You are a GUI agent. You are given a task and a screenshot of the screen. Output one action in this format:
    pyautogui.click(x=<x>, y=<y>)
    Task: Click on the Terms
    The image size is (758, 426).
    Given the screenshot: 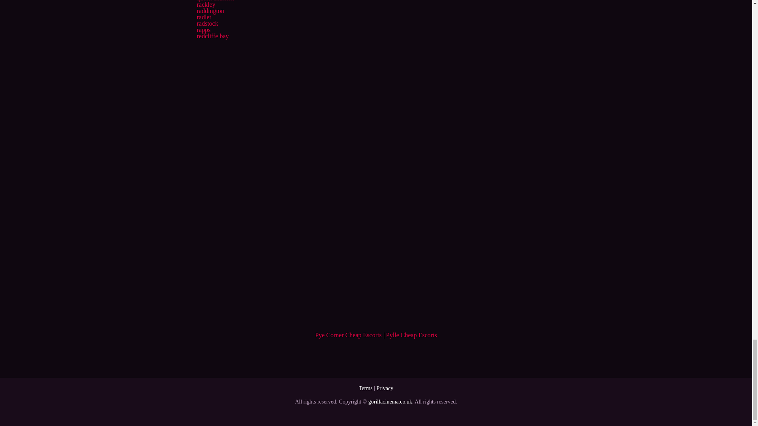 What is the action you would take?
    pyautogui.click(x=366, y=388)
    